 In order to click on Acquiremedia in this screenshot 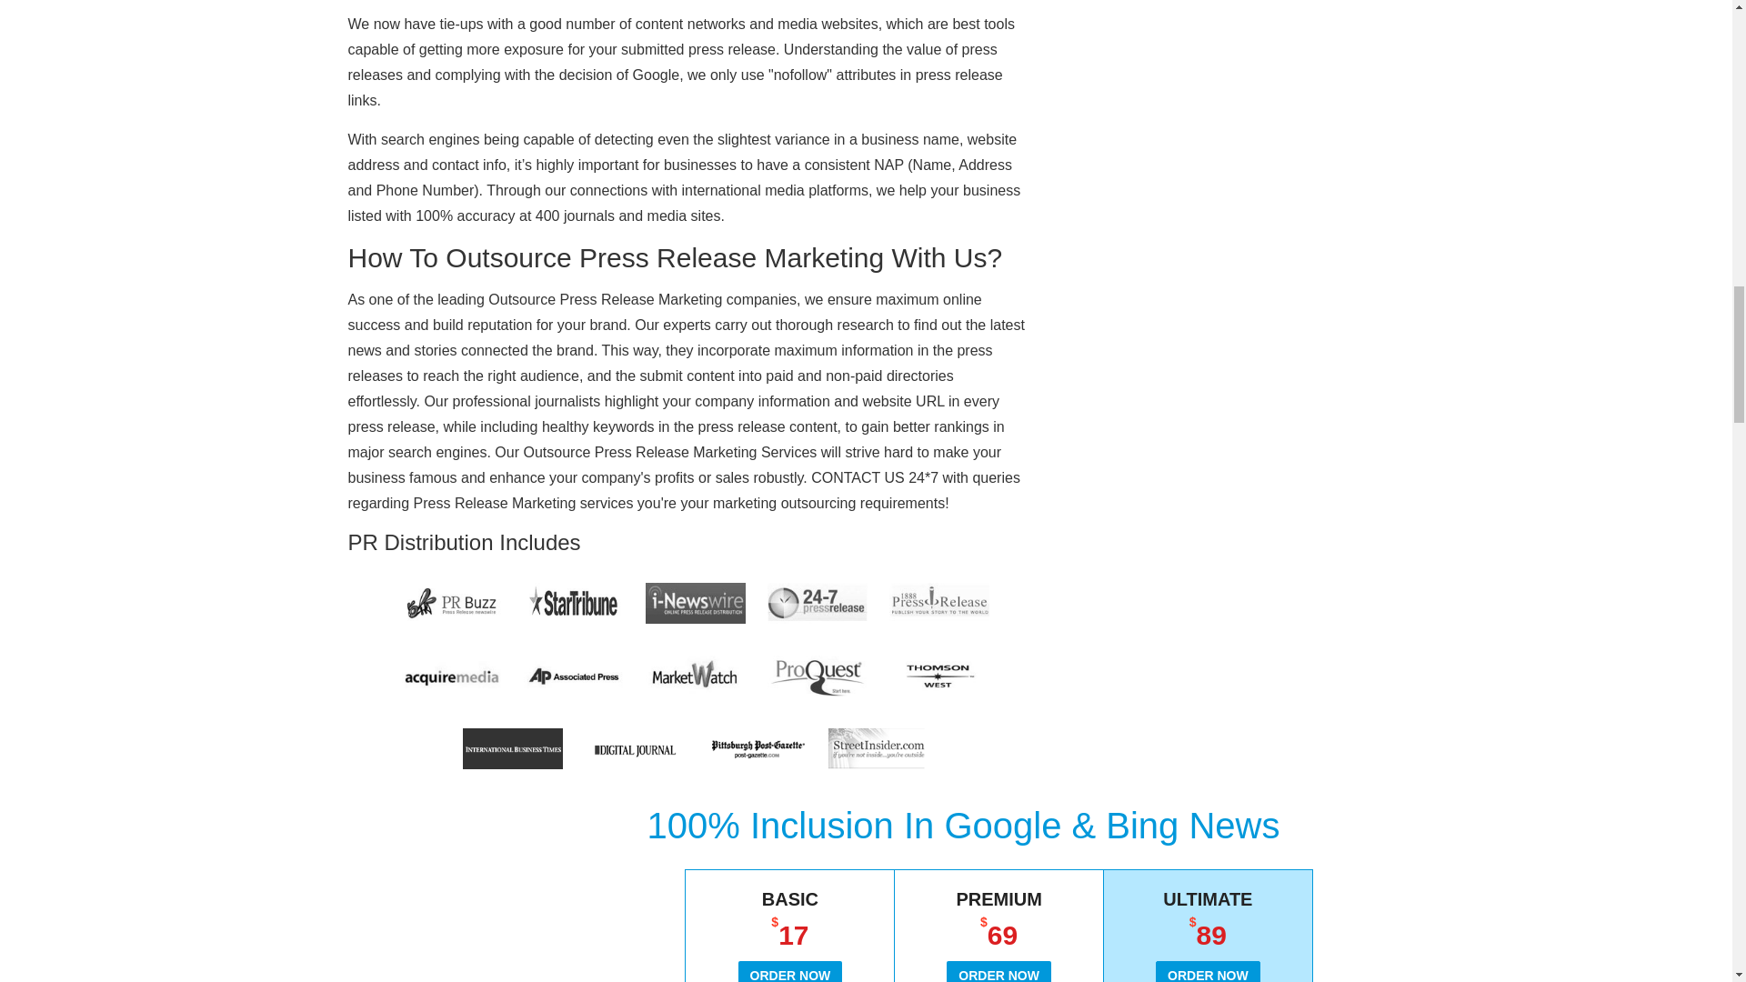, I will do `click(451, 676)`.